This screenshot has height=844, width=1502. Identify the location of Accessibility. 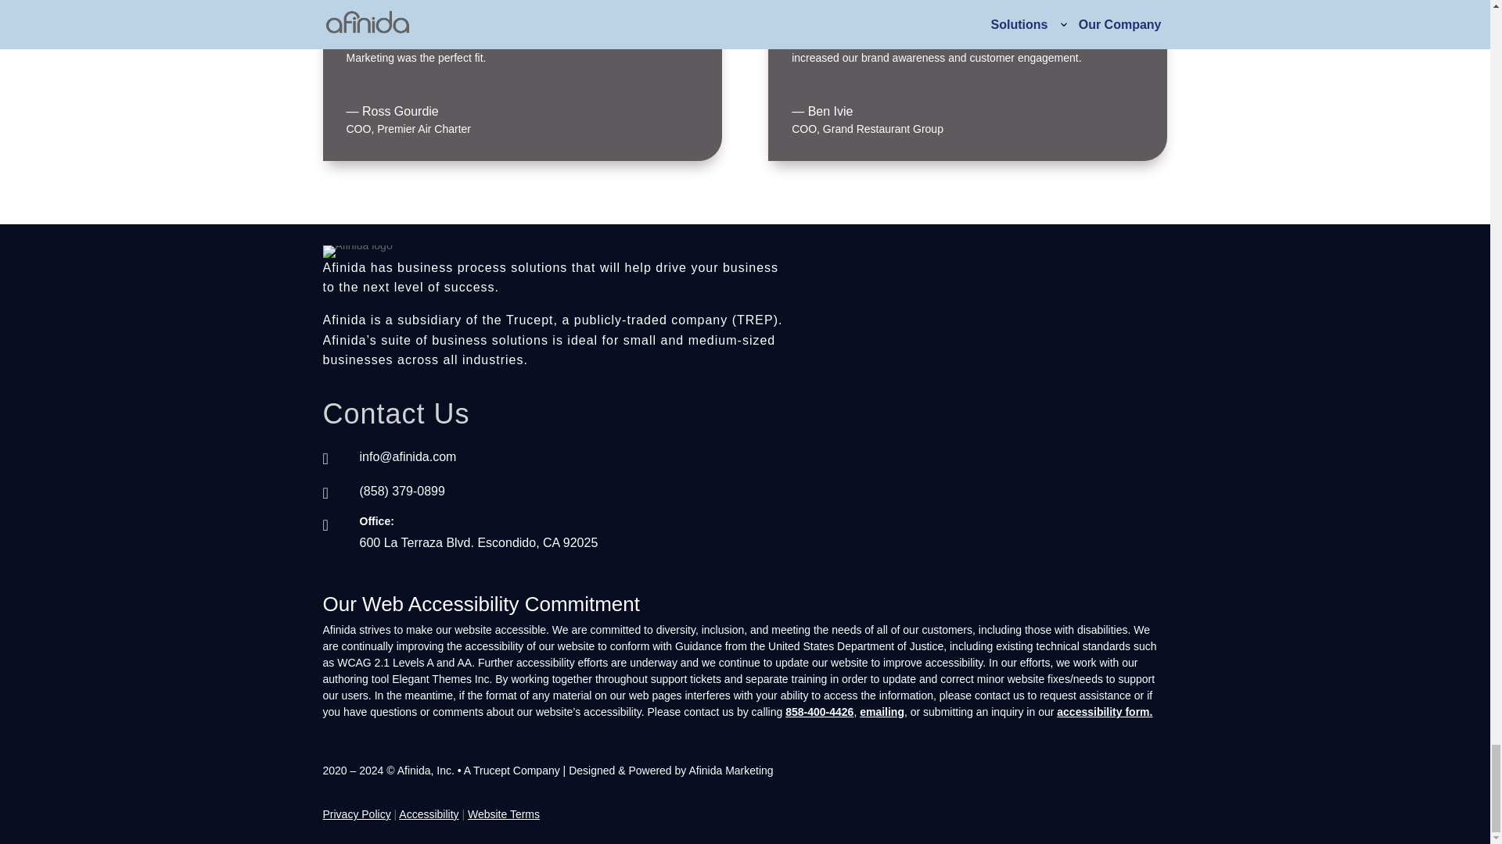
(429, 814).